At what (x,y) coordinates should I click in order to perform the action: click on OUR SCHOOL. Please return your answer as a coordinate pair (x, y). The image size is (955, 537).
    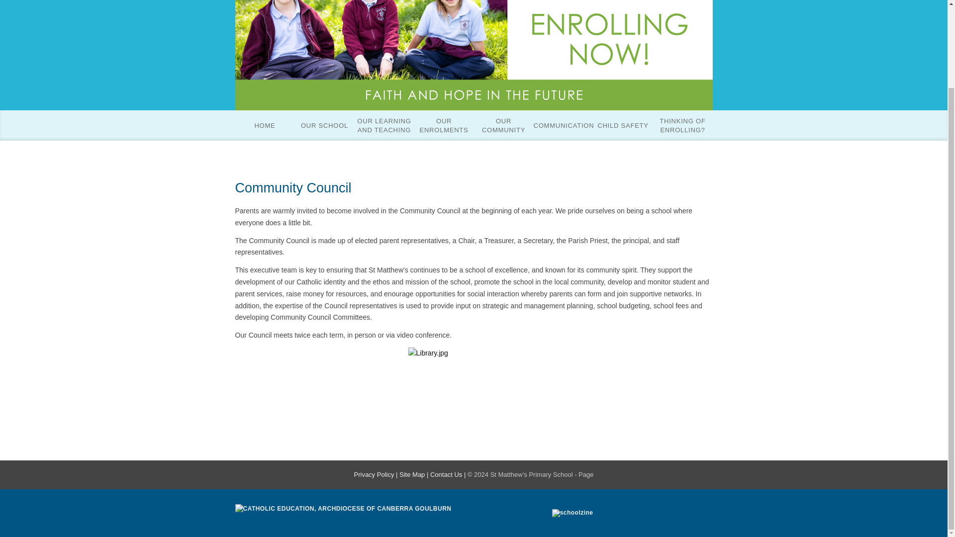
    Looking at the image, I should click on (324, 125).